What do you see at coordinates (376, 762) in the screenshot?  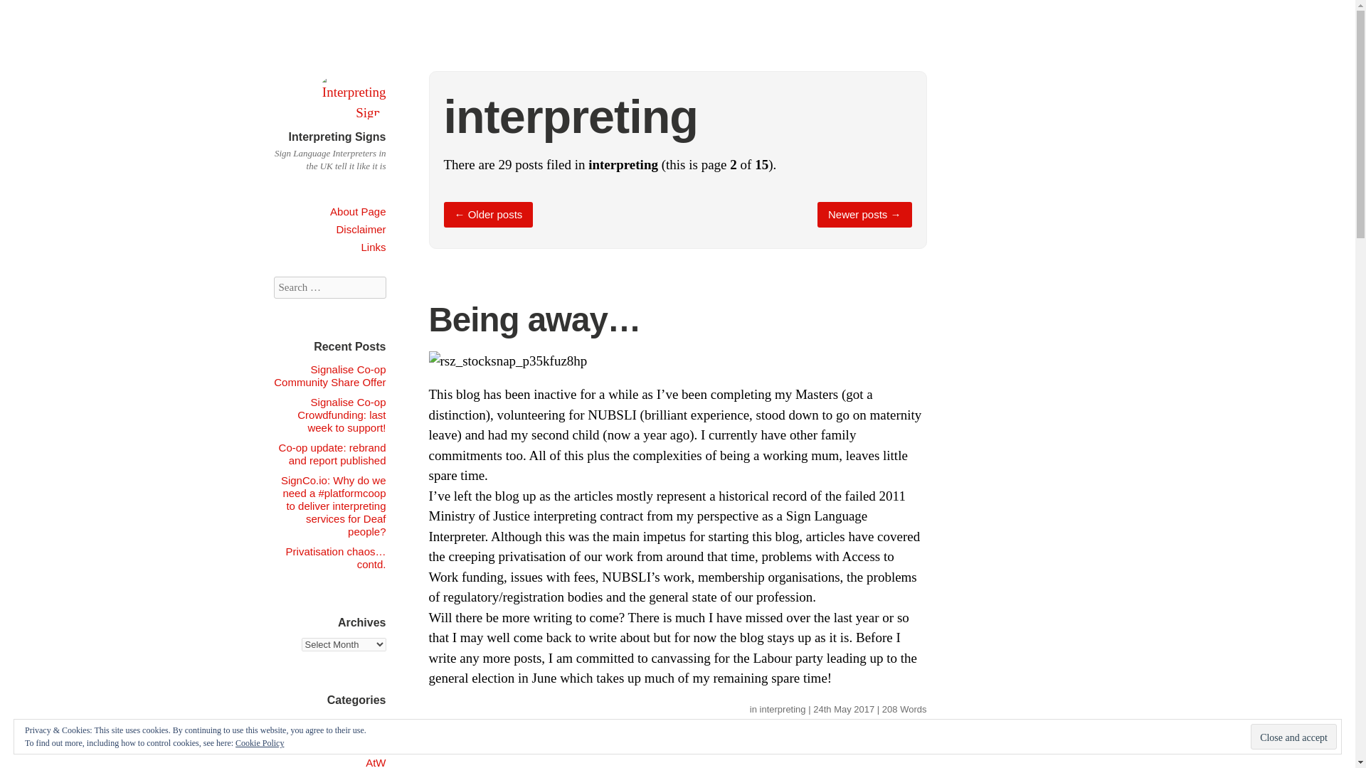 I see `AtW` at bounding box center [376, 762].